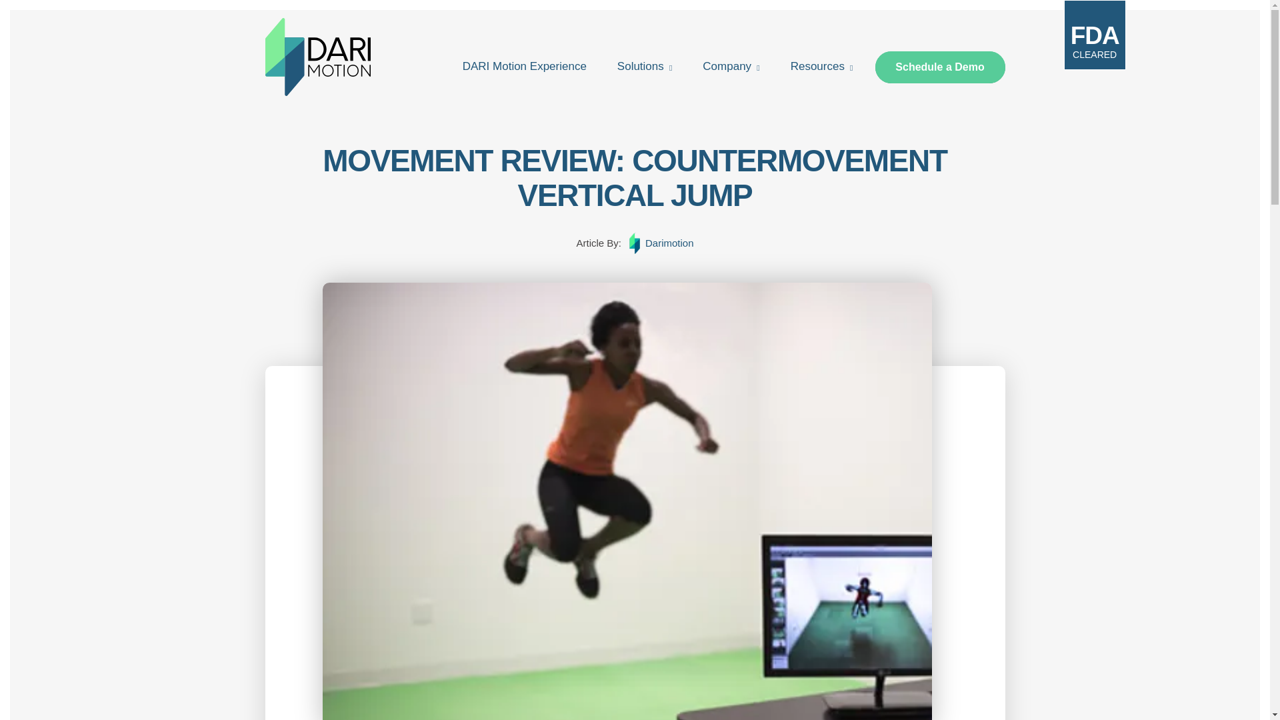  What do you see at coordinates (524, 72) in the screenshot?
I see `DARI Motion Experience` at bounding box center [524, 72].